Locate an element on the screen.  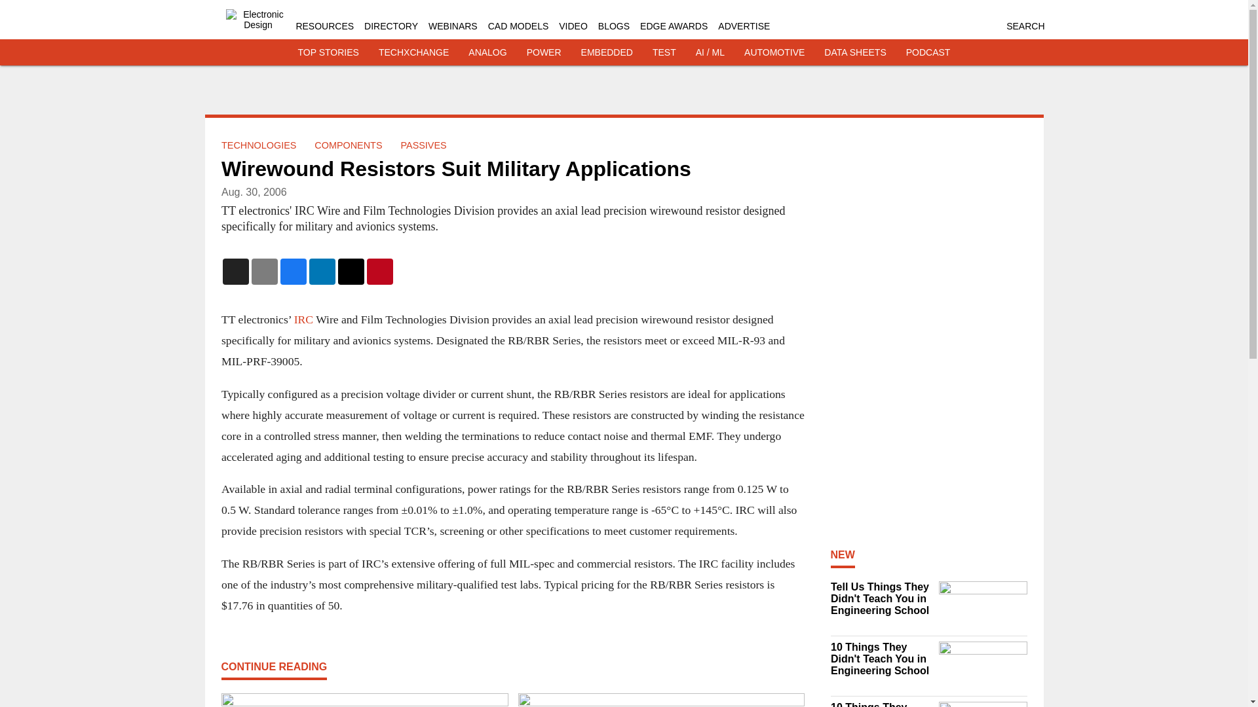
ADVERTISE is located at coordinates (744, 26).